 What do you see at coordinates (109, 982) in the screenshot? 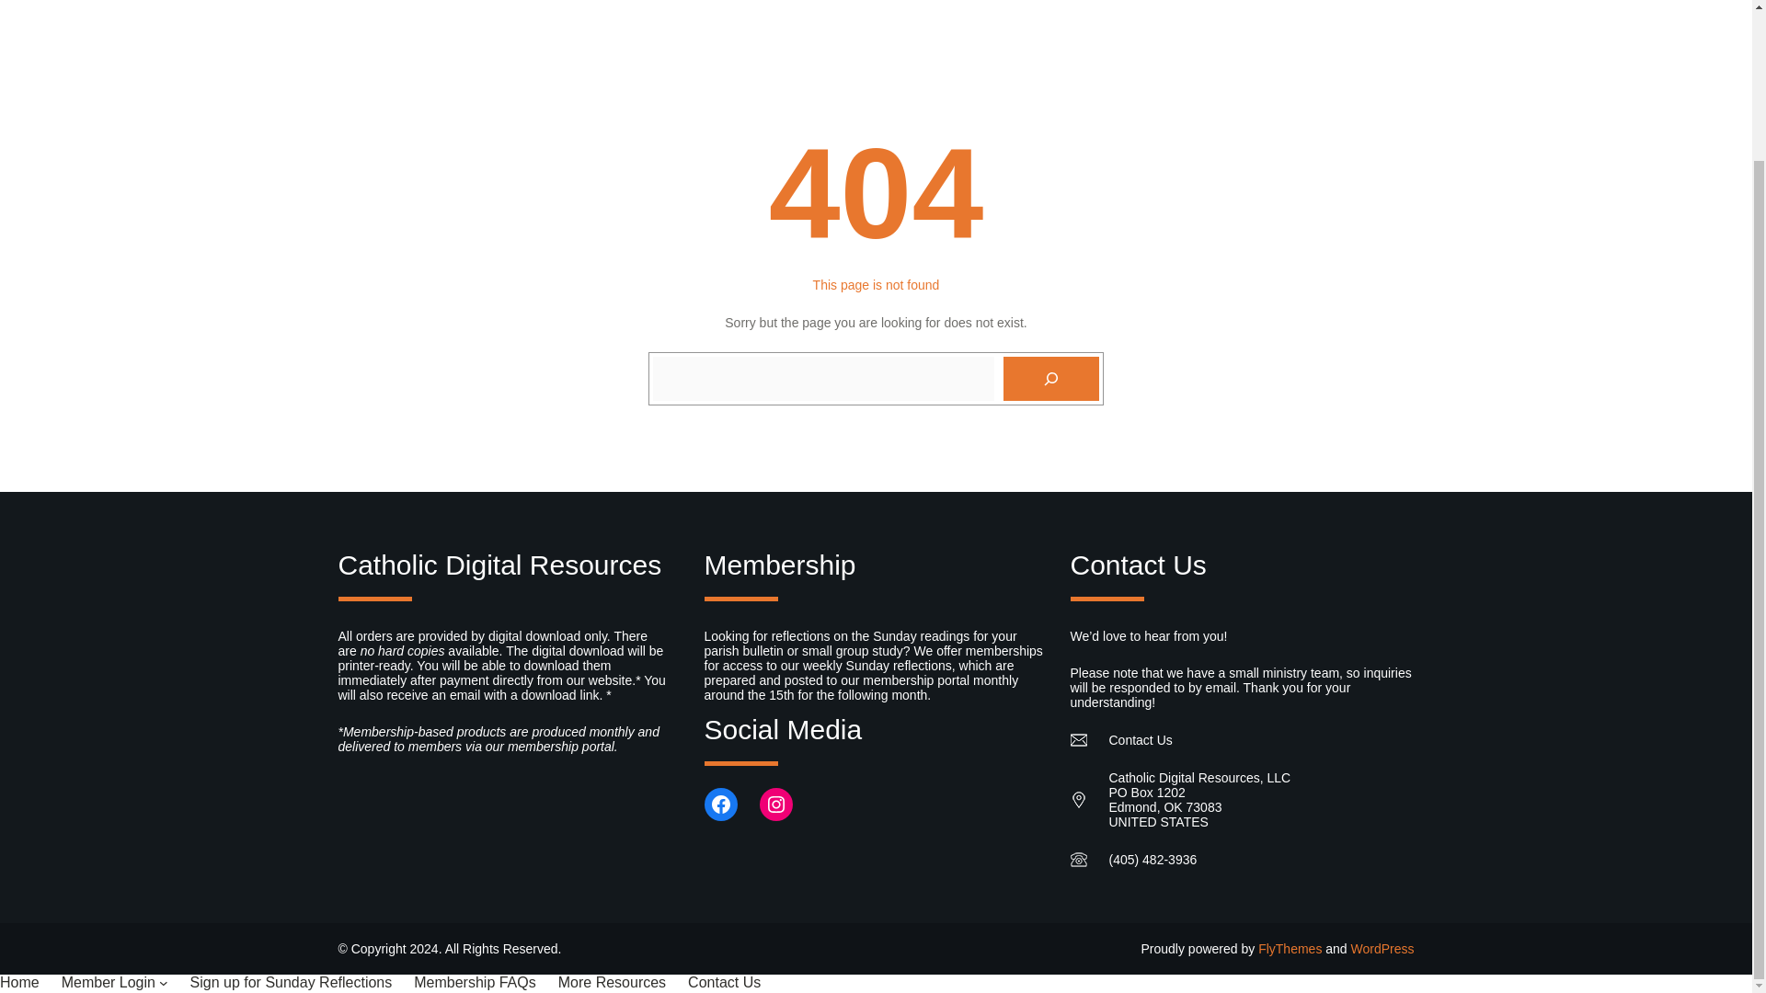
I see `Member Login` at bounding box center [109, 982].